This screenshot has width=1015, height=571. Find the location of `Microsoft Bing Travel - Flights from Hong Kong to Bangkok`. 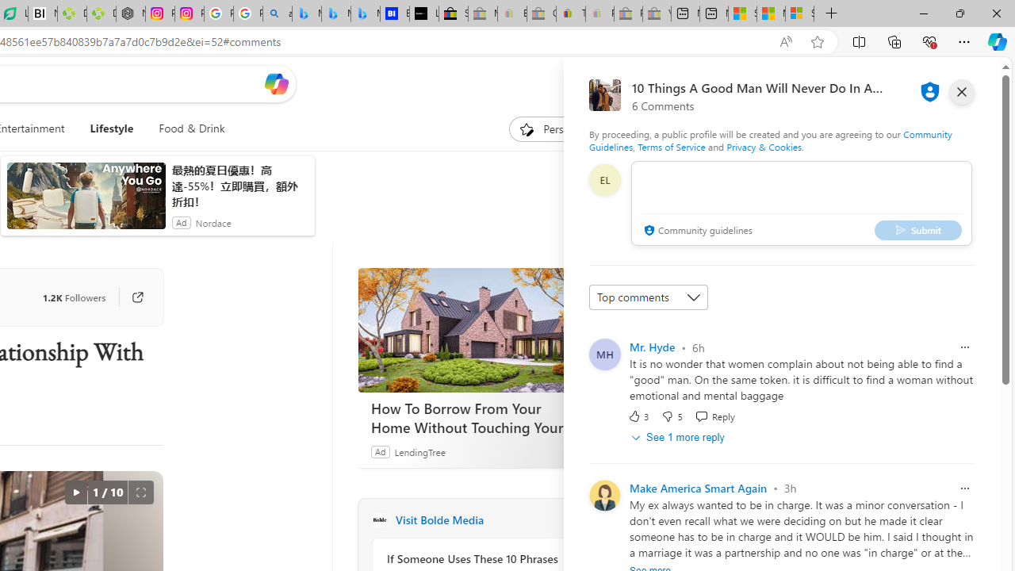

Microsoft Bing Travel - Flights from Hong Kong to Bangkok is located at coordinates (306, 14).